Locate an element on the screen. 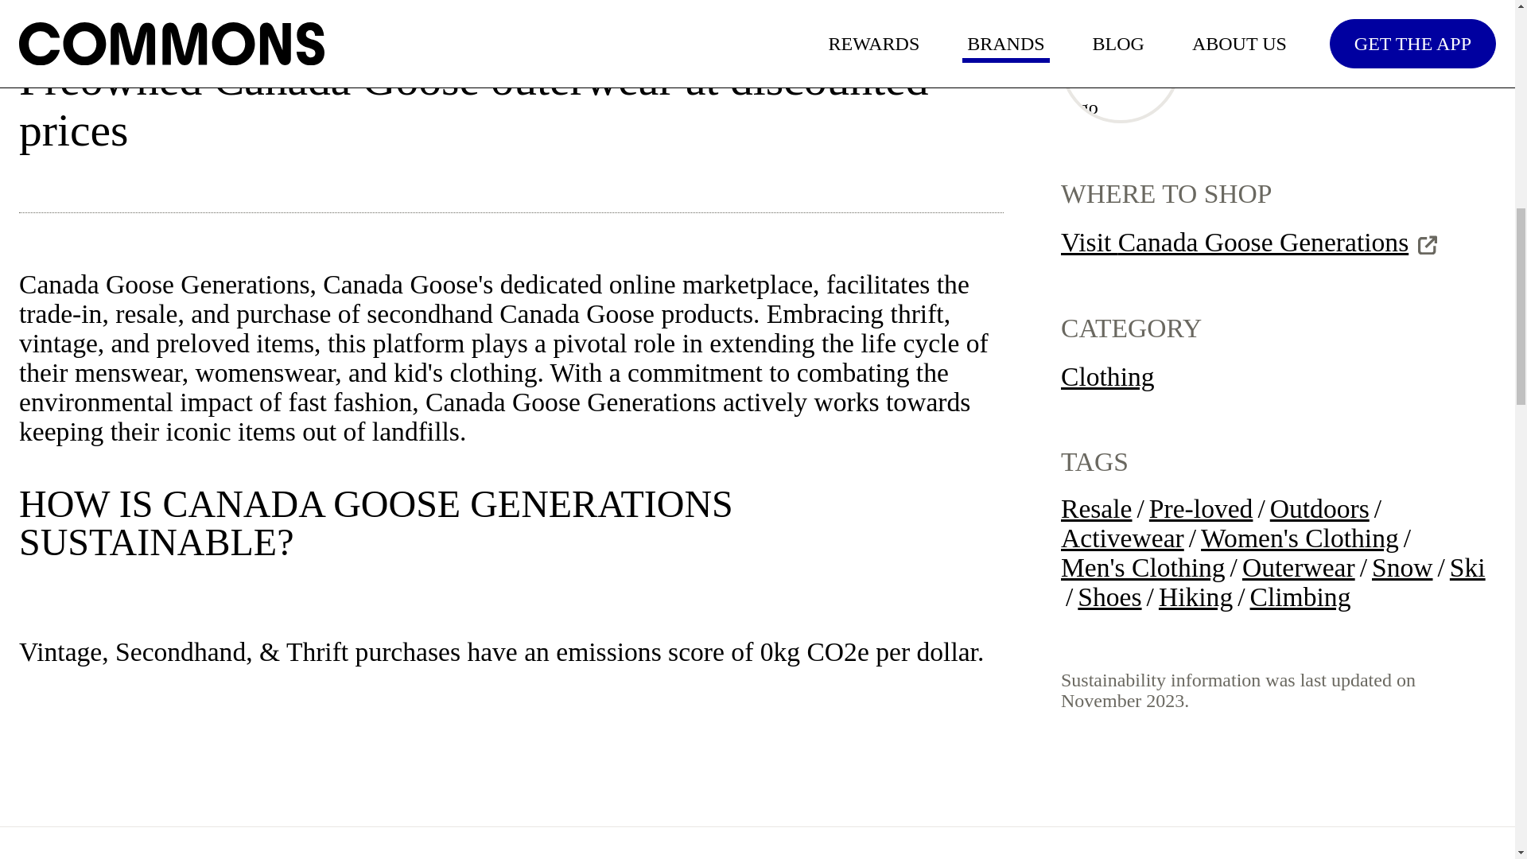 Image resolution: width=1527 pixels, height=859 pixels. Snow is located at coordinates (1402, 568).